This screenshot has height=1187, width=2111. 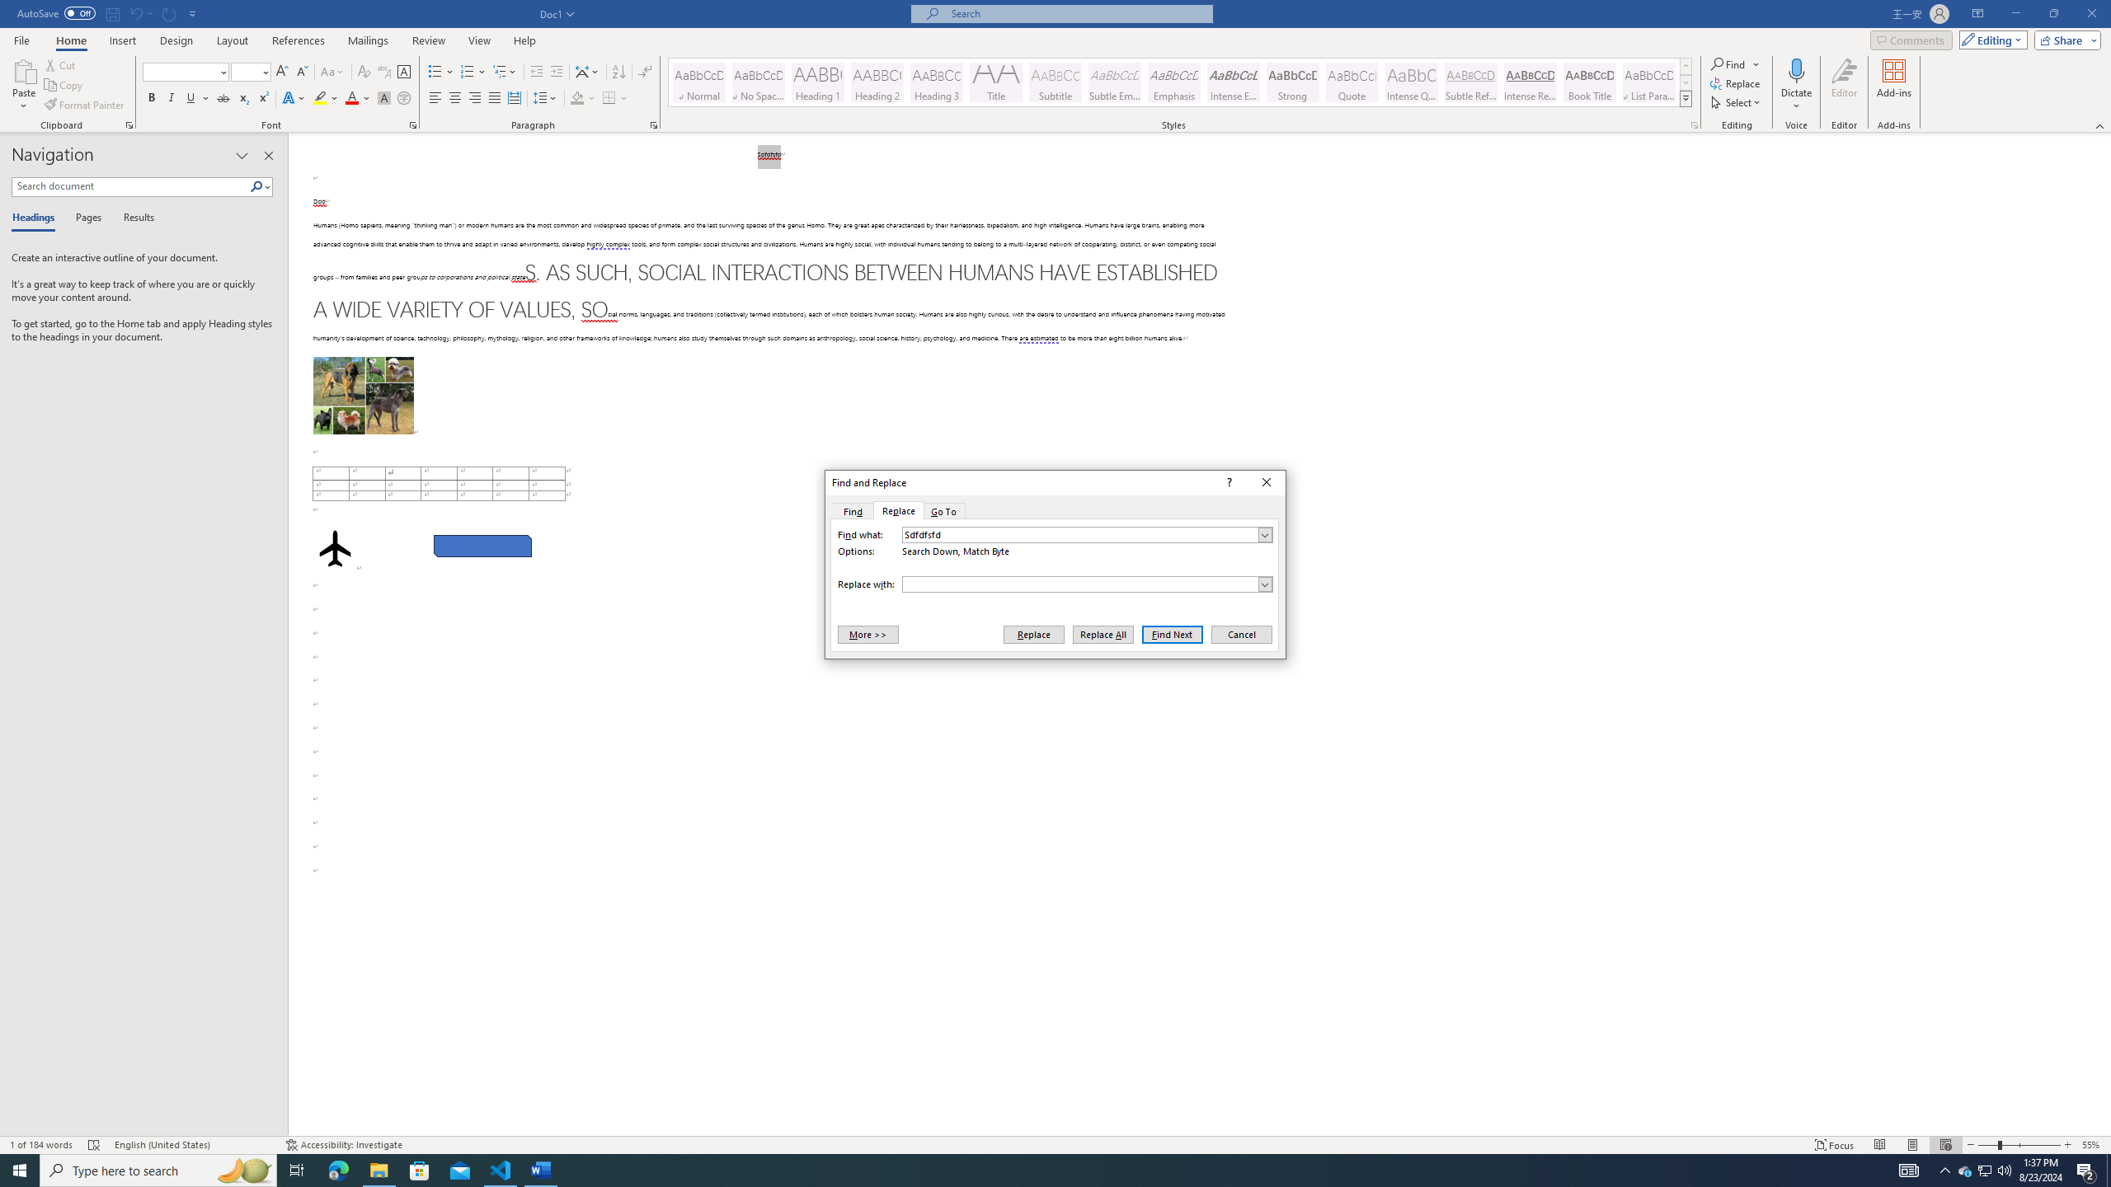 What do you see at coordinates (1077, 13) in the screenshot?
I see `Microsoft search` at bounding box center [1077, 13].